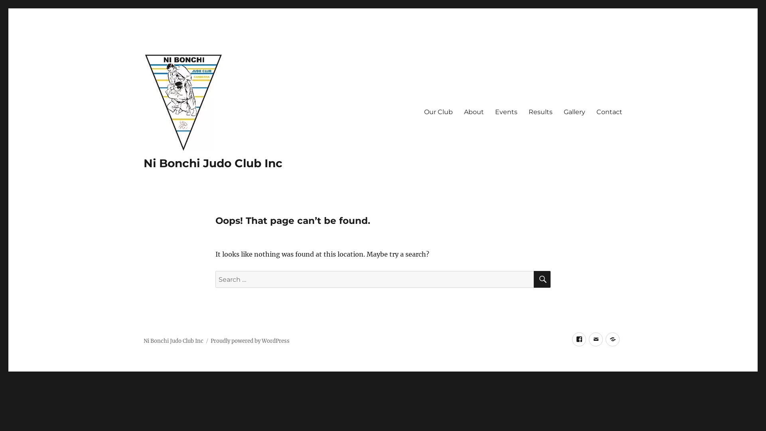 The image size is (766, 431). I want to click on Contact, so click(610, 112).